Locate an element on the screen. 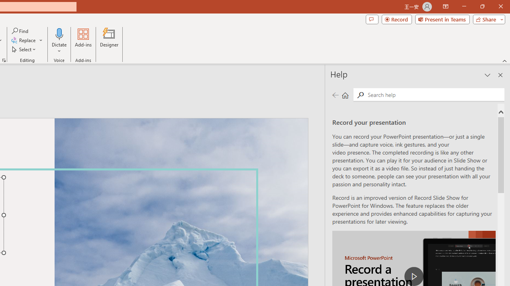 The height and width of the screenshot is (286, 510). Select is located at coordinates (24, 49).